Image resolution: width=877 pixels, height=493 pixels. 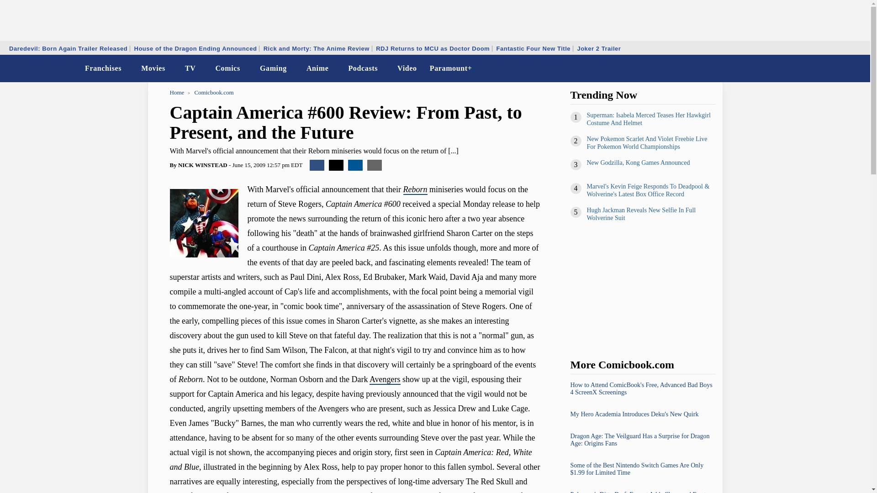 What do you see at coordinates (153, 68) in the screenshot?
I see `Movies` at bounding box center [153, 68].